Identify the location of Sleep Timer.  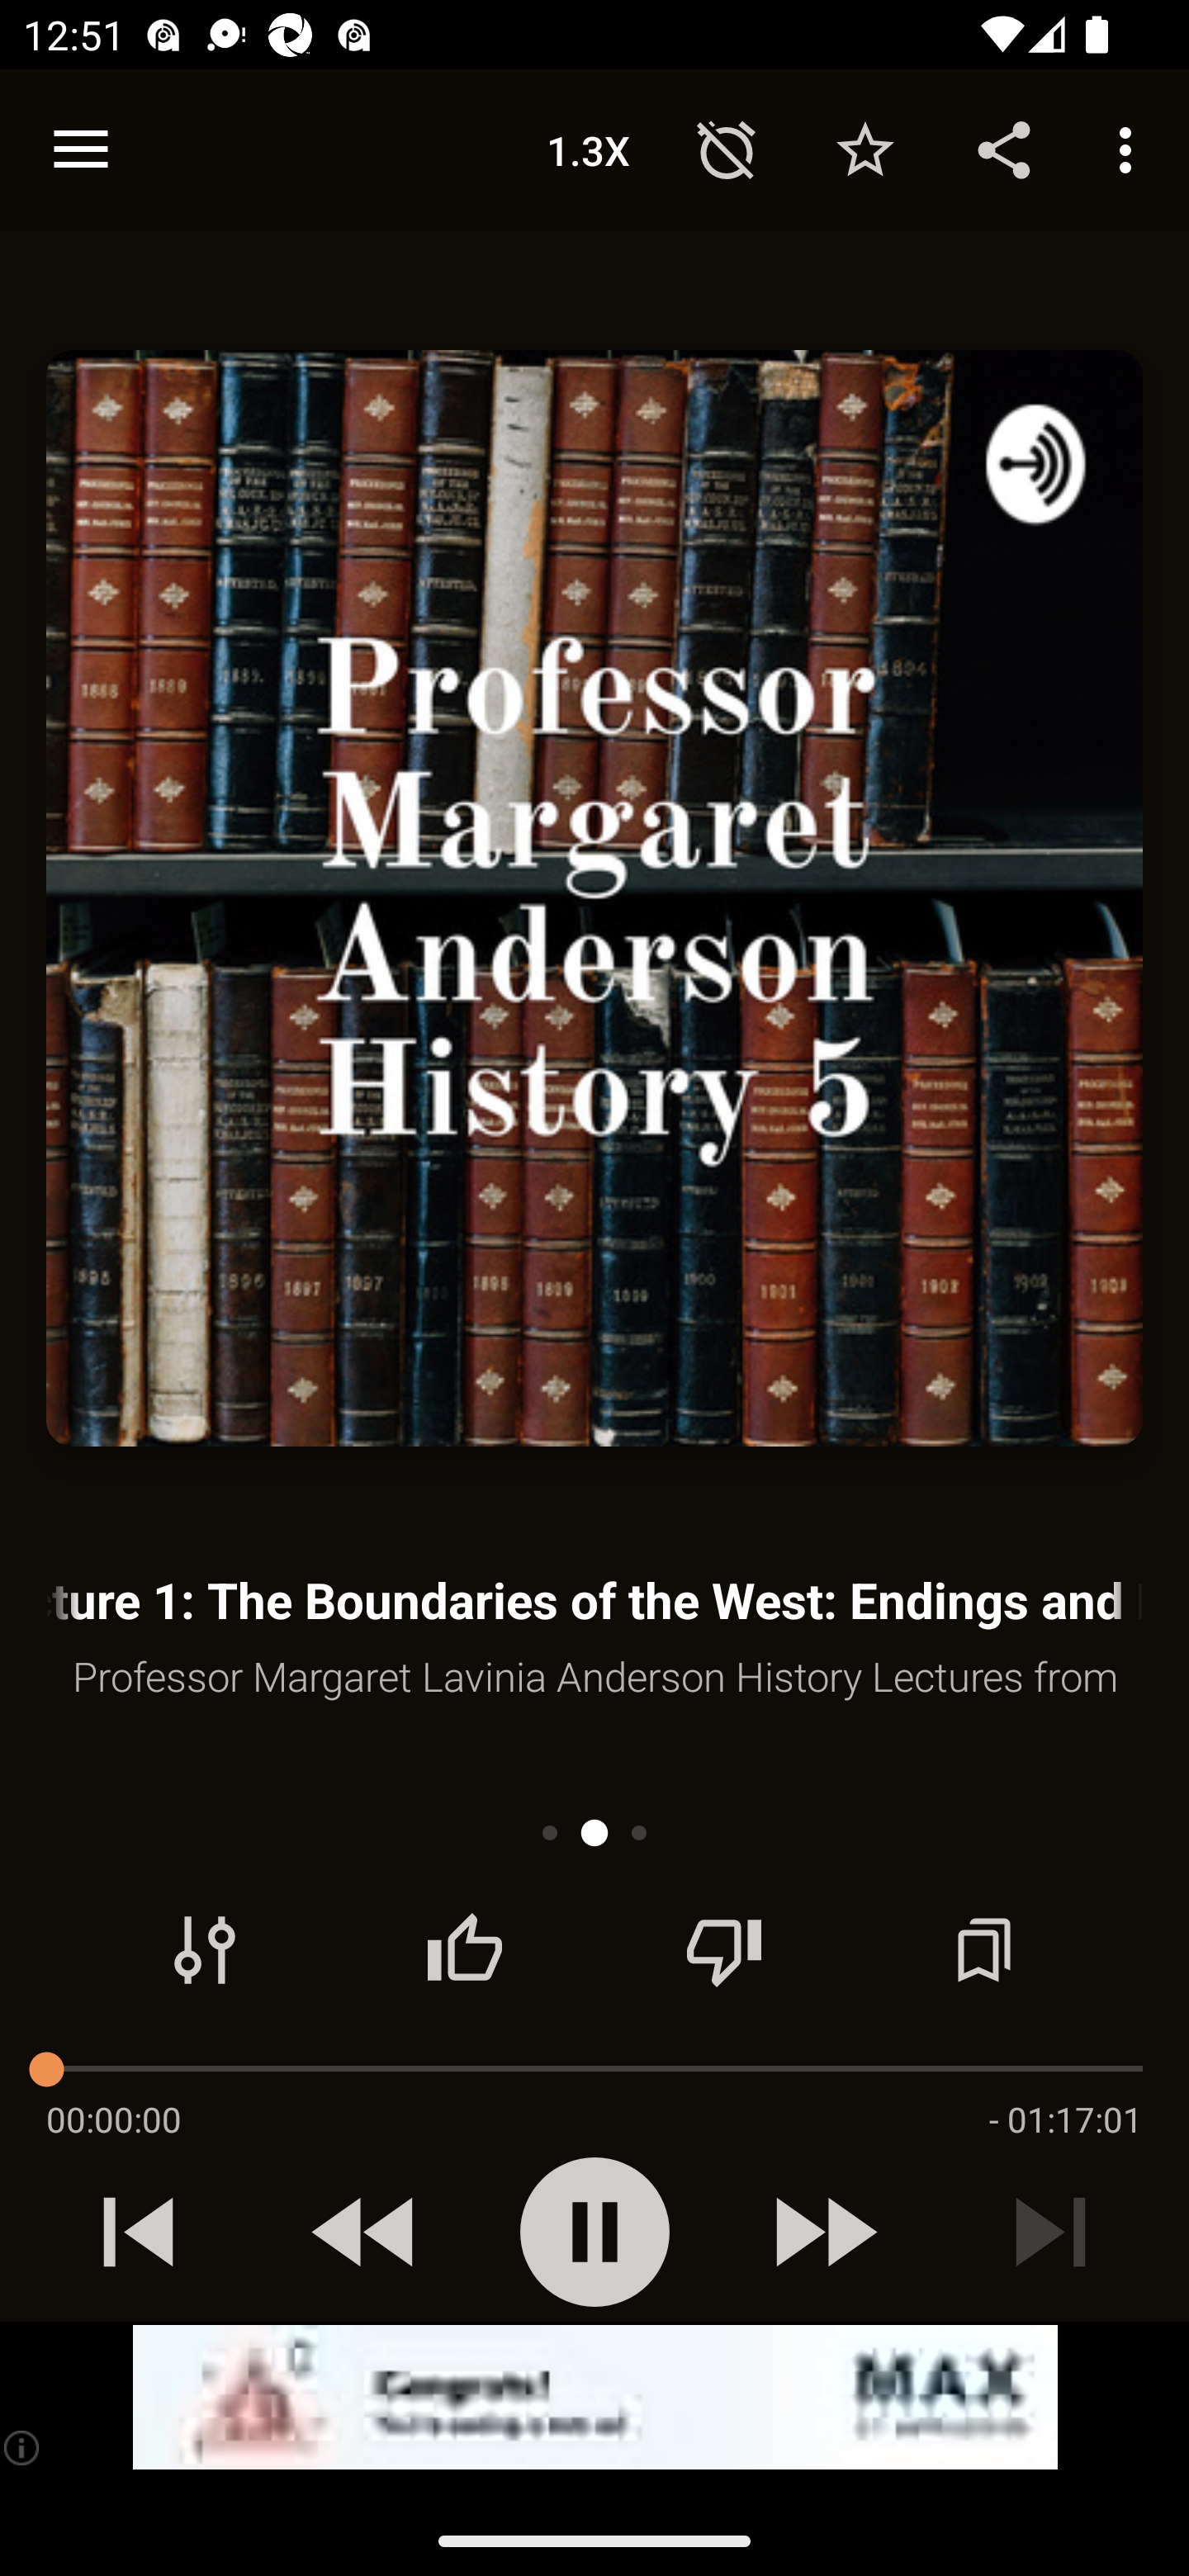
(727, 149).